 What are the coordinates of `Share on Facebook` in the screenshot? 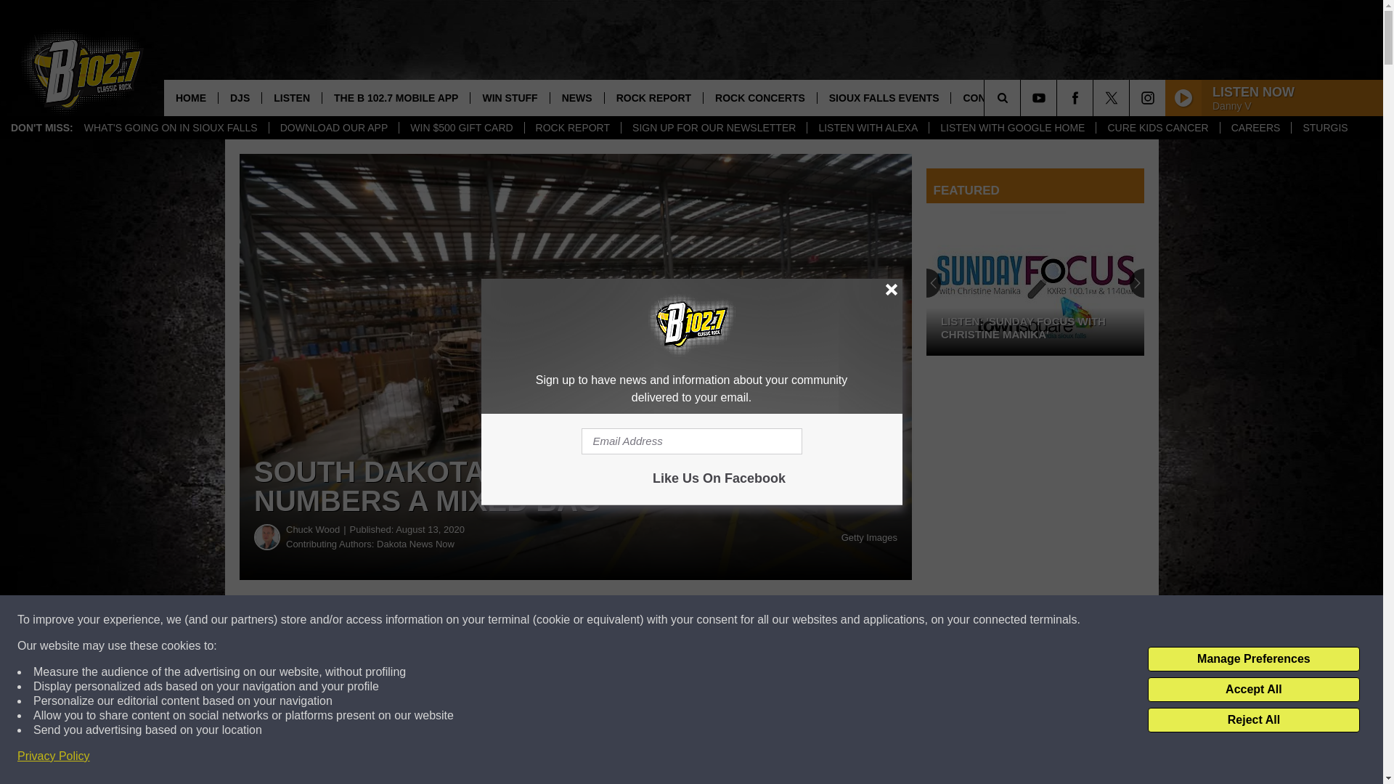 It's located at (441, 620).